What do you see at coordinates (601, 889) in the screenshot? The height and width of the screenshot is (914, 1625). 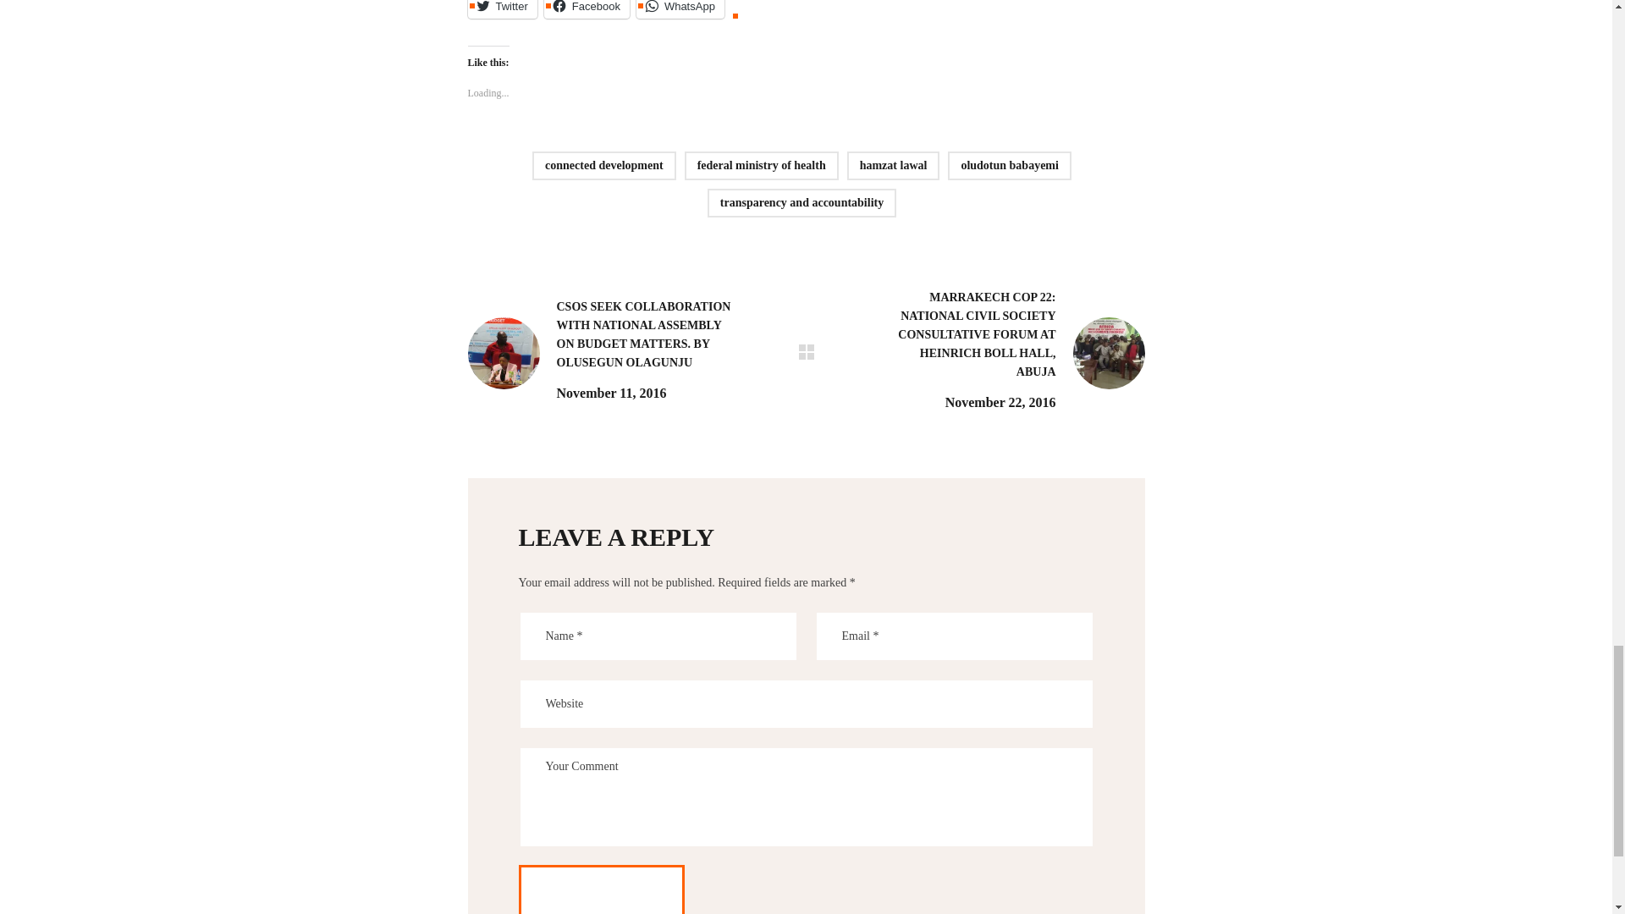 I see `Post Comment` at bounding box center [601, 889].